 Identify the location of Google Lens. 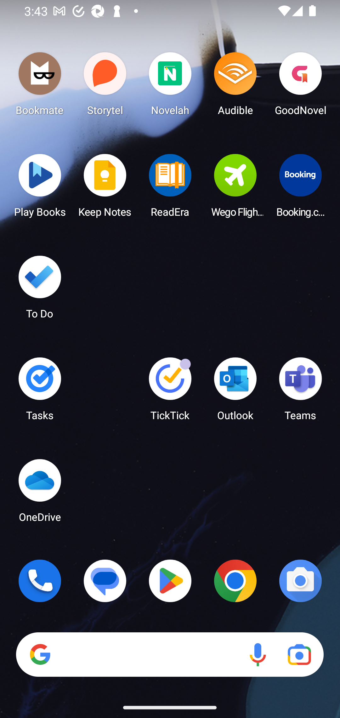
(299, 655).